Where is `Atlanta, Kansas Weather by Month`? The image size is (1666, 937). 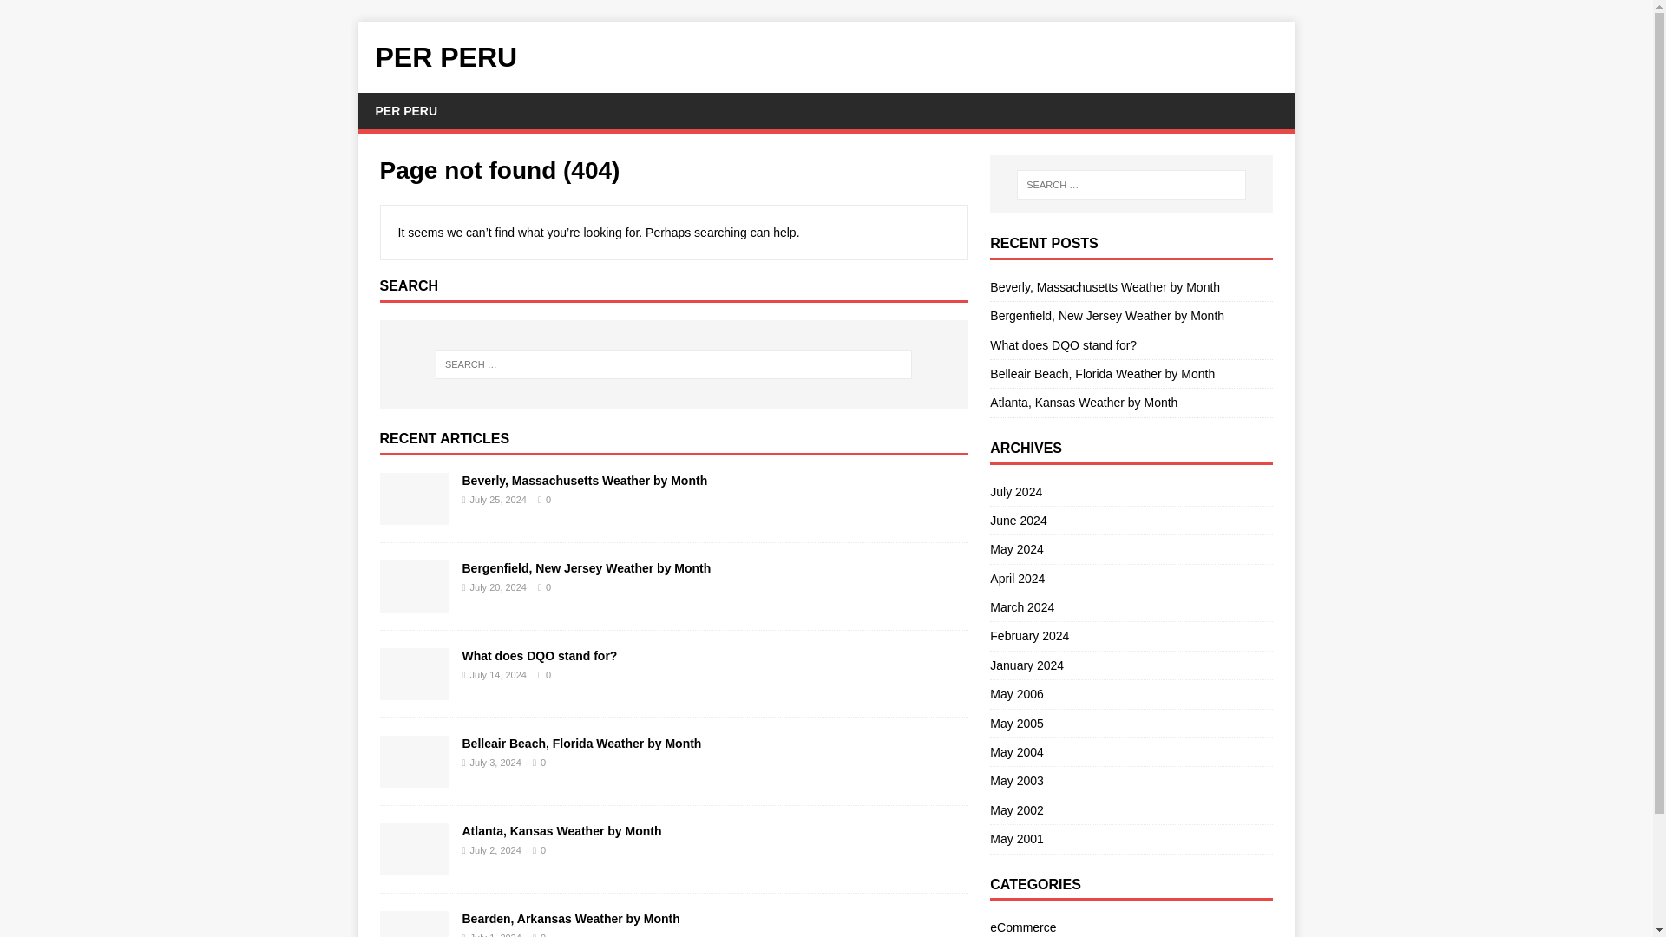
Atlanta, Kansas Weather by Month is located at coordinates (1083, 402).